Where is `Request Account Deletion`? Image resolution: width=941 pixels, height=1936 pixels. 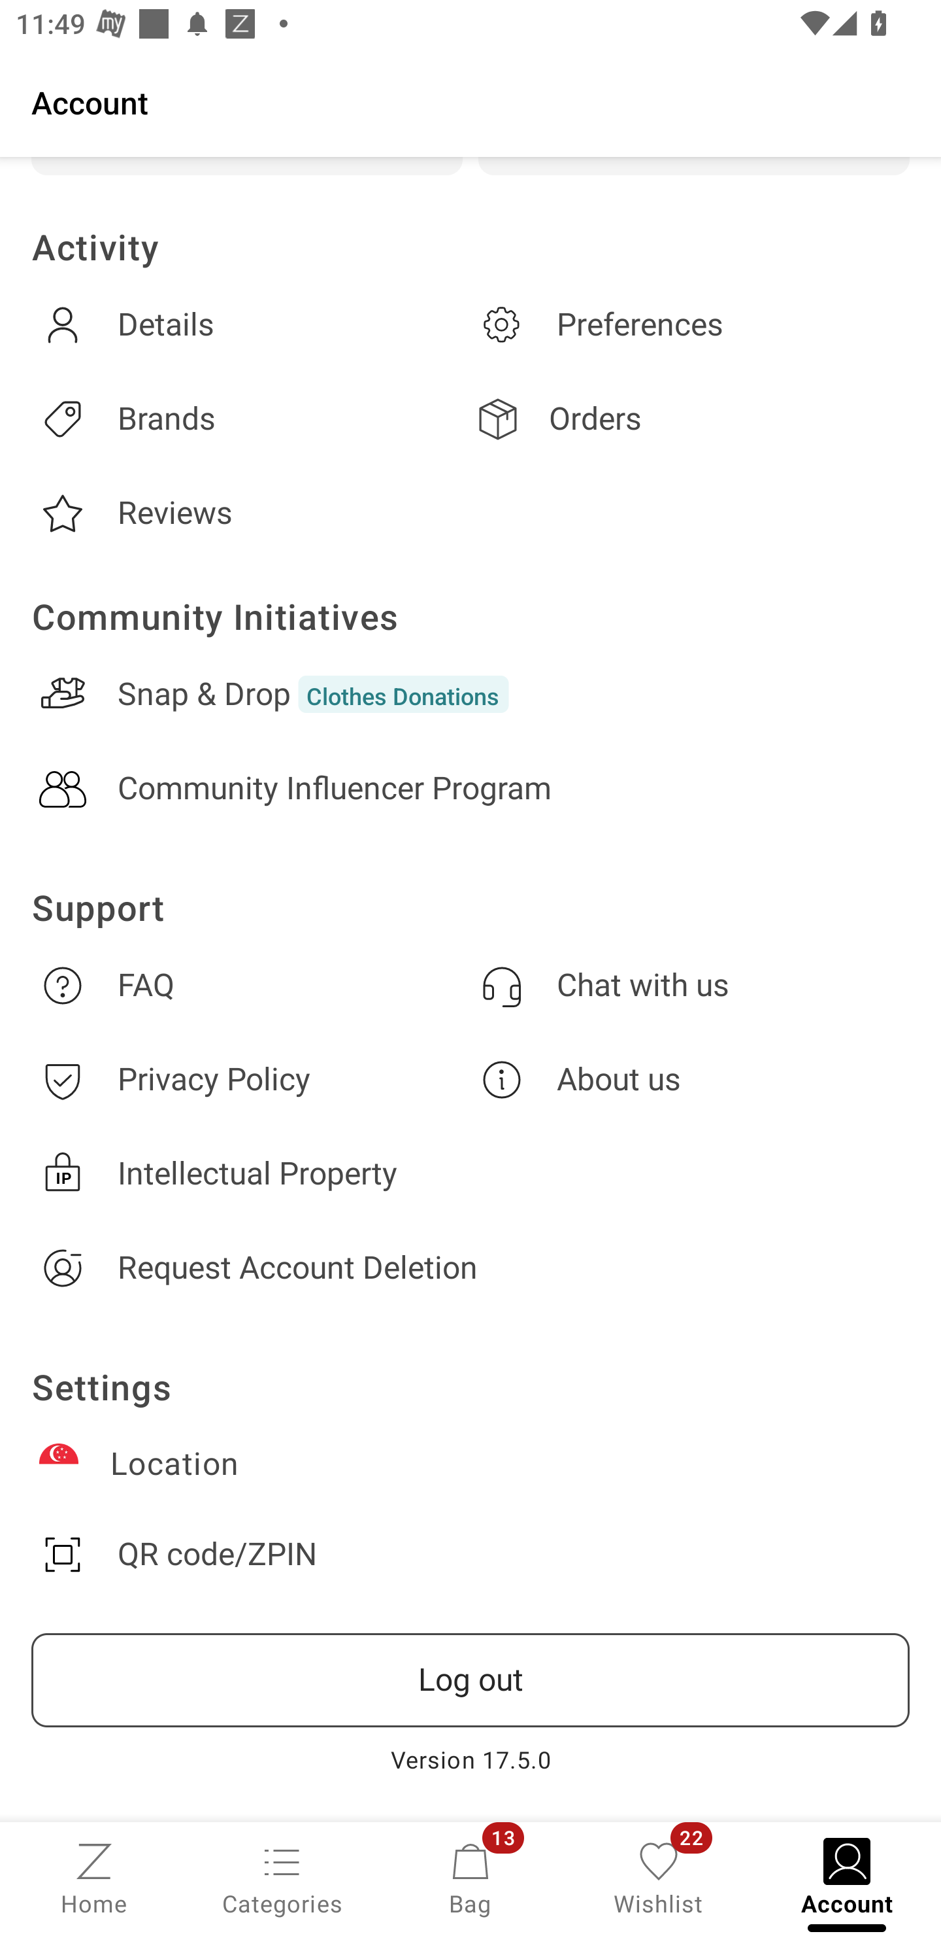
Request Account Deletion is located at coordinates (470, 1268).